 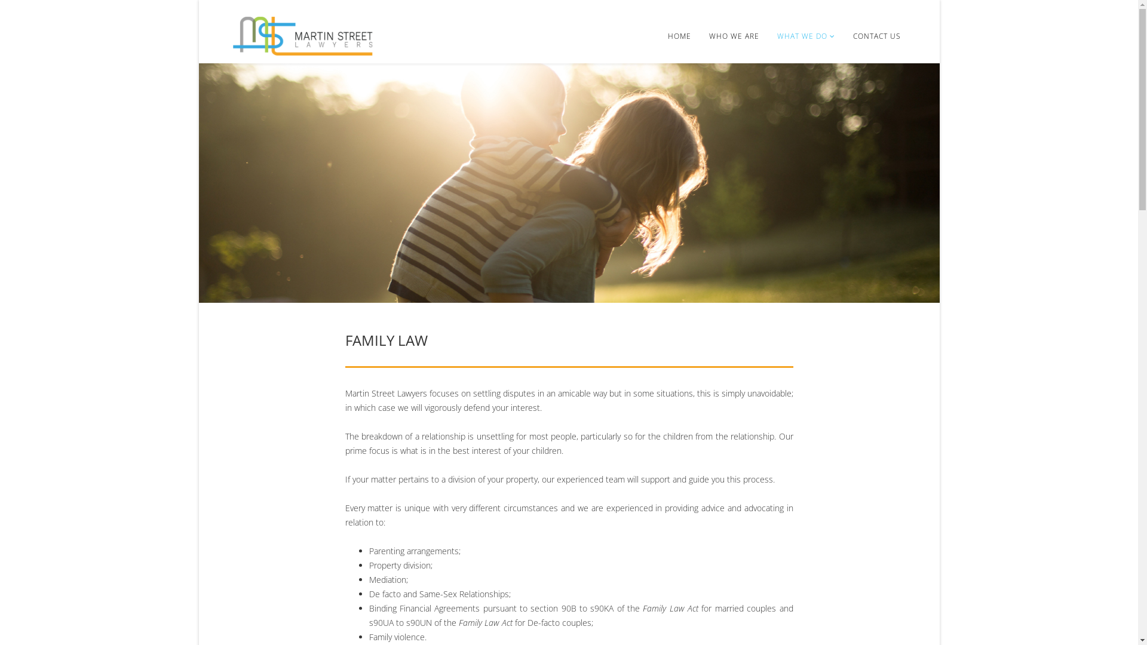 I want to click on HOME, so click(x=679, y=36).